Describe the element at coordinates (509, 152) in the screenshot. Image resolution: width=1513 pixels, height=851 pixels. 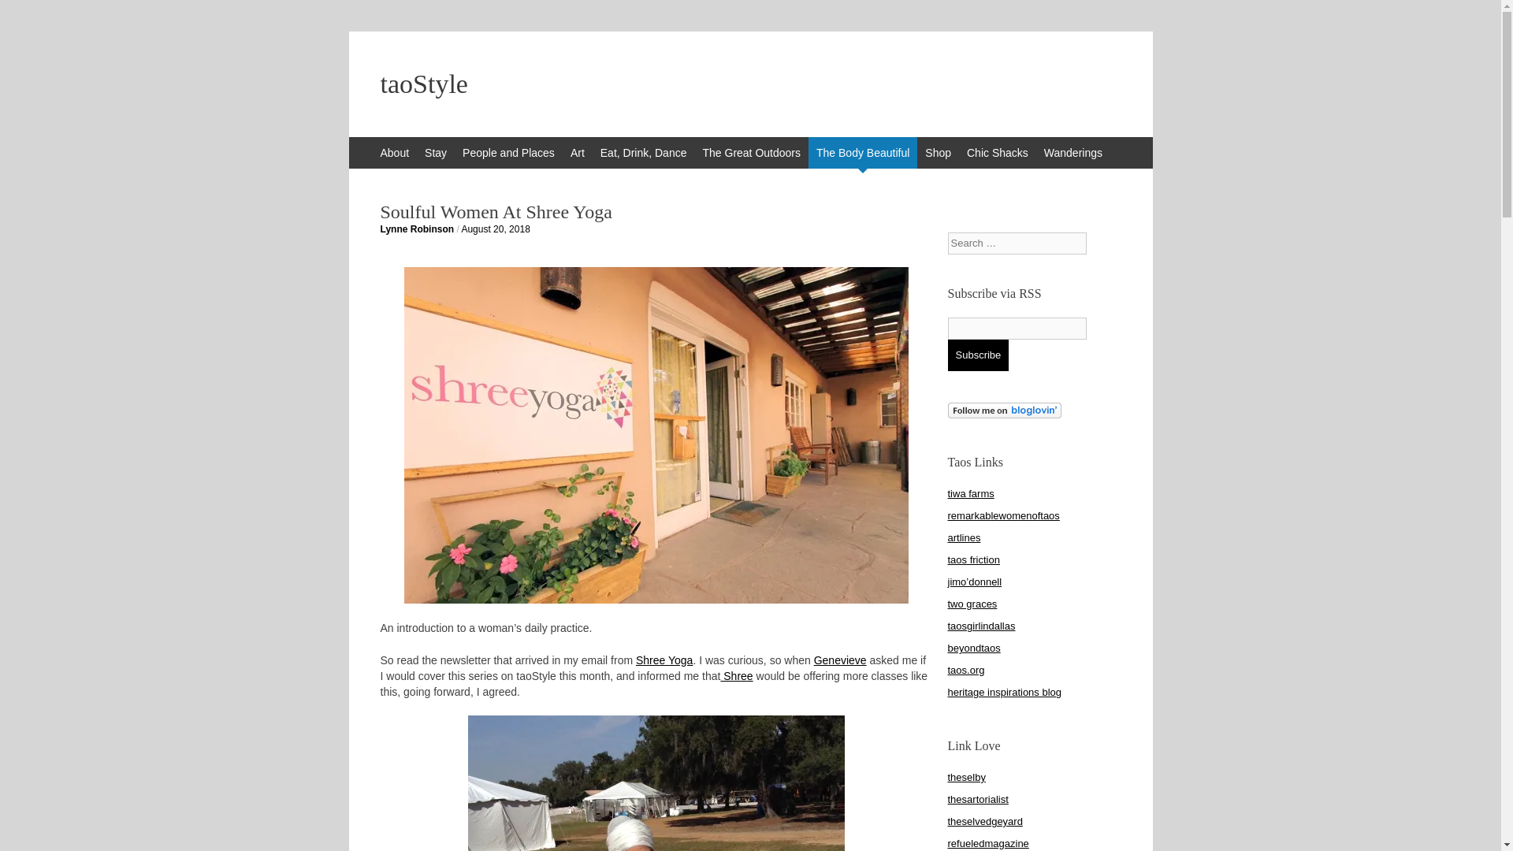
I see `People and Places` at that location.